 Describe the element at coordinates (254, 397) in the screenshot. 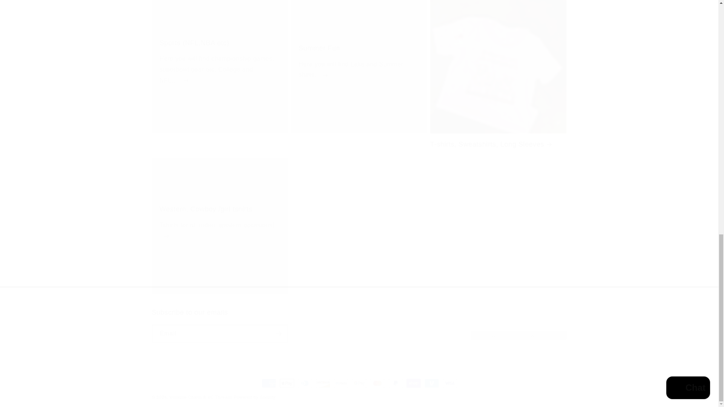

I see `Summer Fun` at that location.